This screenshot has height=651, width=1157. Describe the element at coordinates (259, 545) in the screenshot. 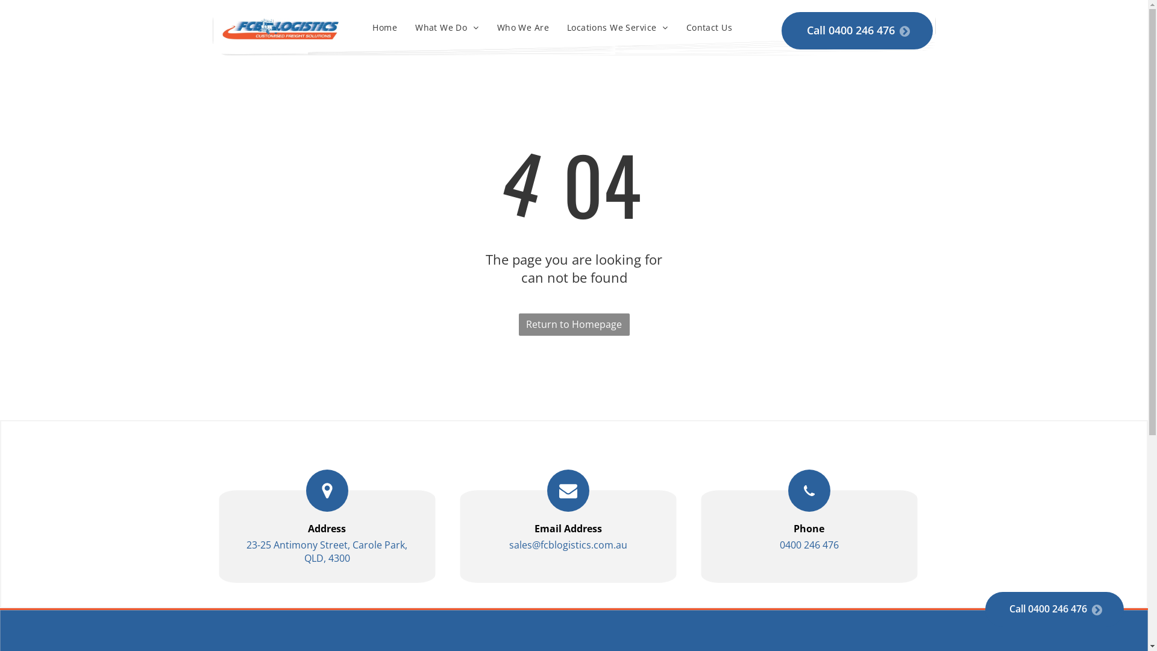

I see `23-25` at that location.